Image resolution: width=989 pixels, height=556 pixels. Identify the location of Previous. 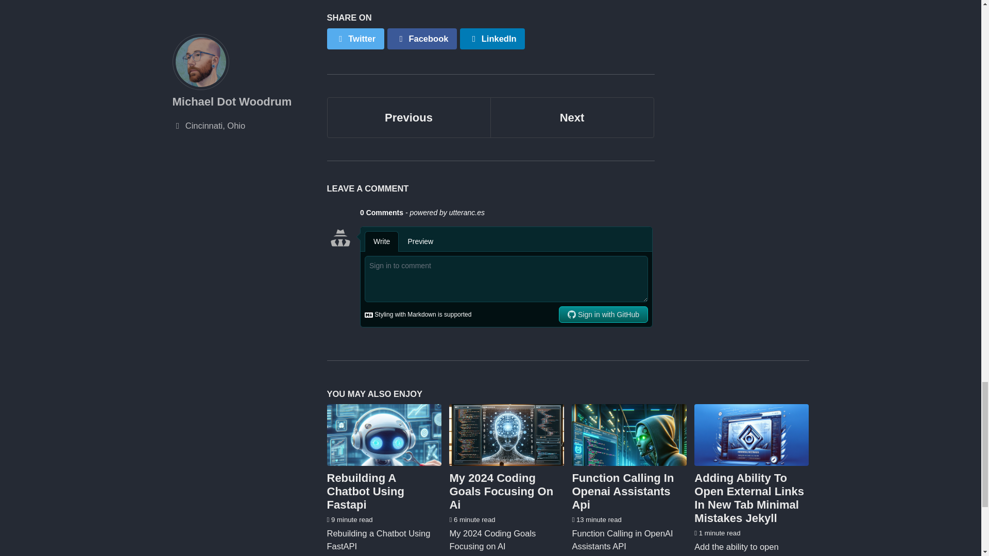
(490, 268).